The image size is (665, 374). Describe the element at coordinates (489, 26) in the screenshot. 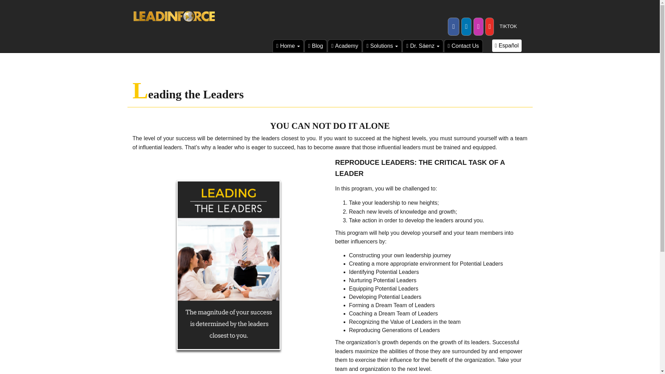

I see `YOUTUBE` at that location.